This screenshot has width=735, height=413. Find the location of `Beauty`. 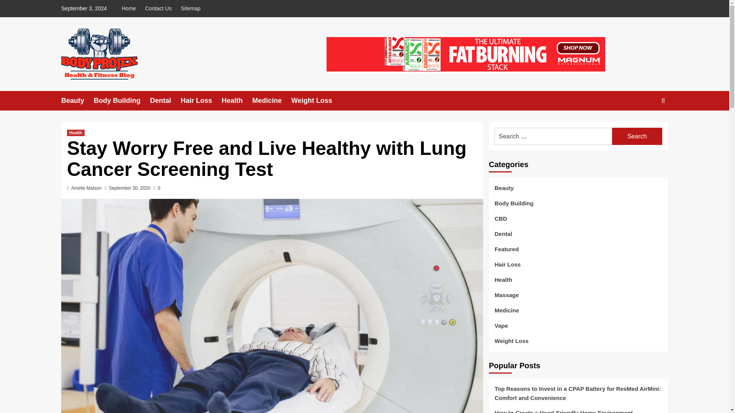

Beauty is located at coordinates (77, 101).